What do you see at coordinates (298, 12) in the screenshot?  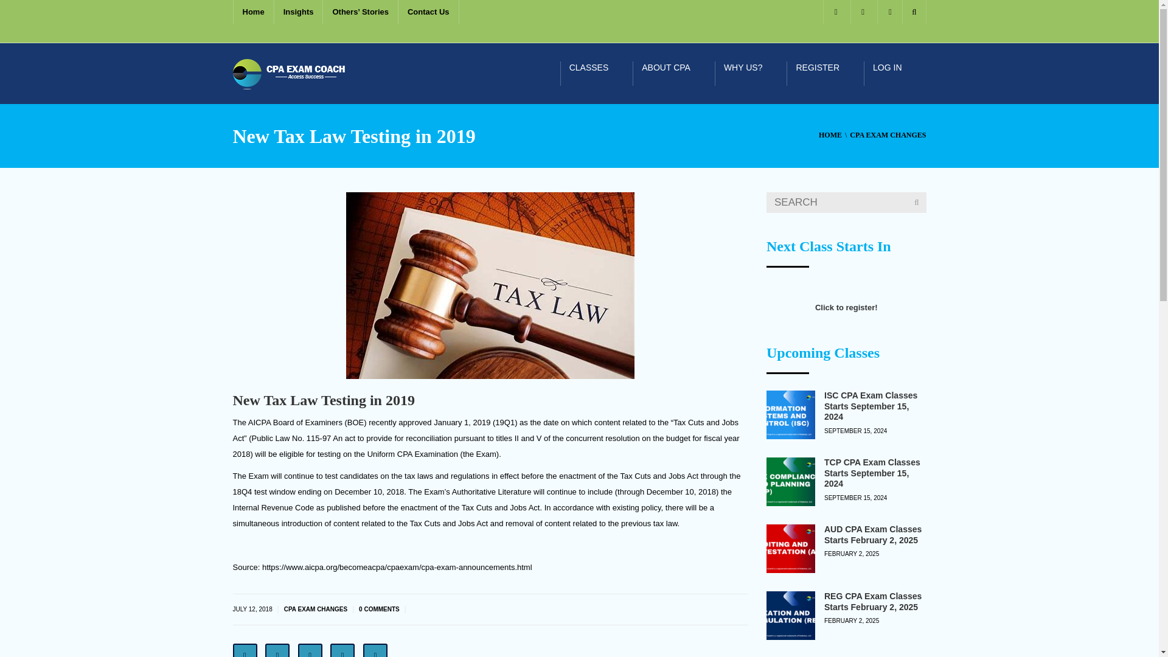 I see `Insights` at bounding box center [298, 12].